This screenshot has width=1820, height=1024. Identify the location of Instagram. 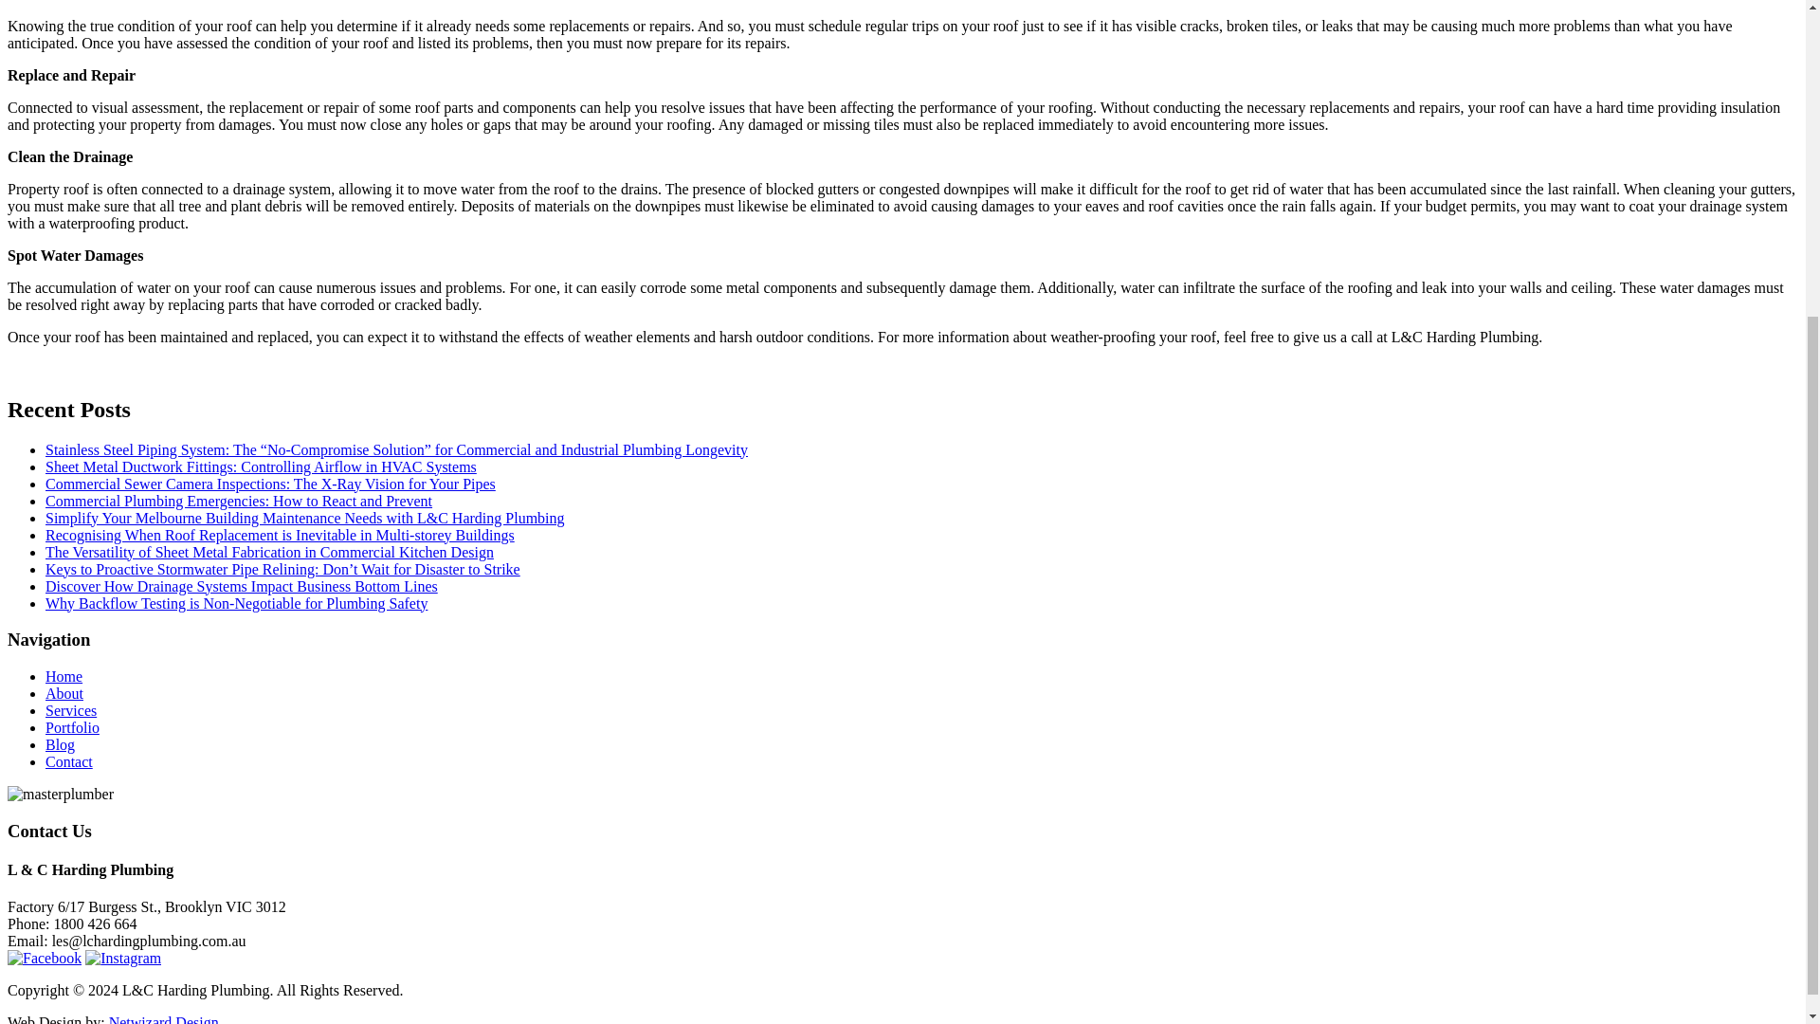
(123, 958).